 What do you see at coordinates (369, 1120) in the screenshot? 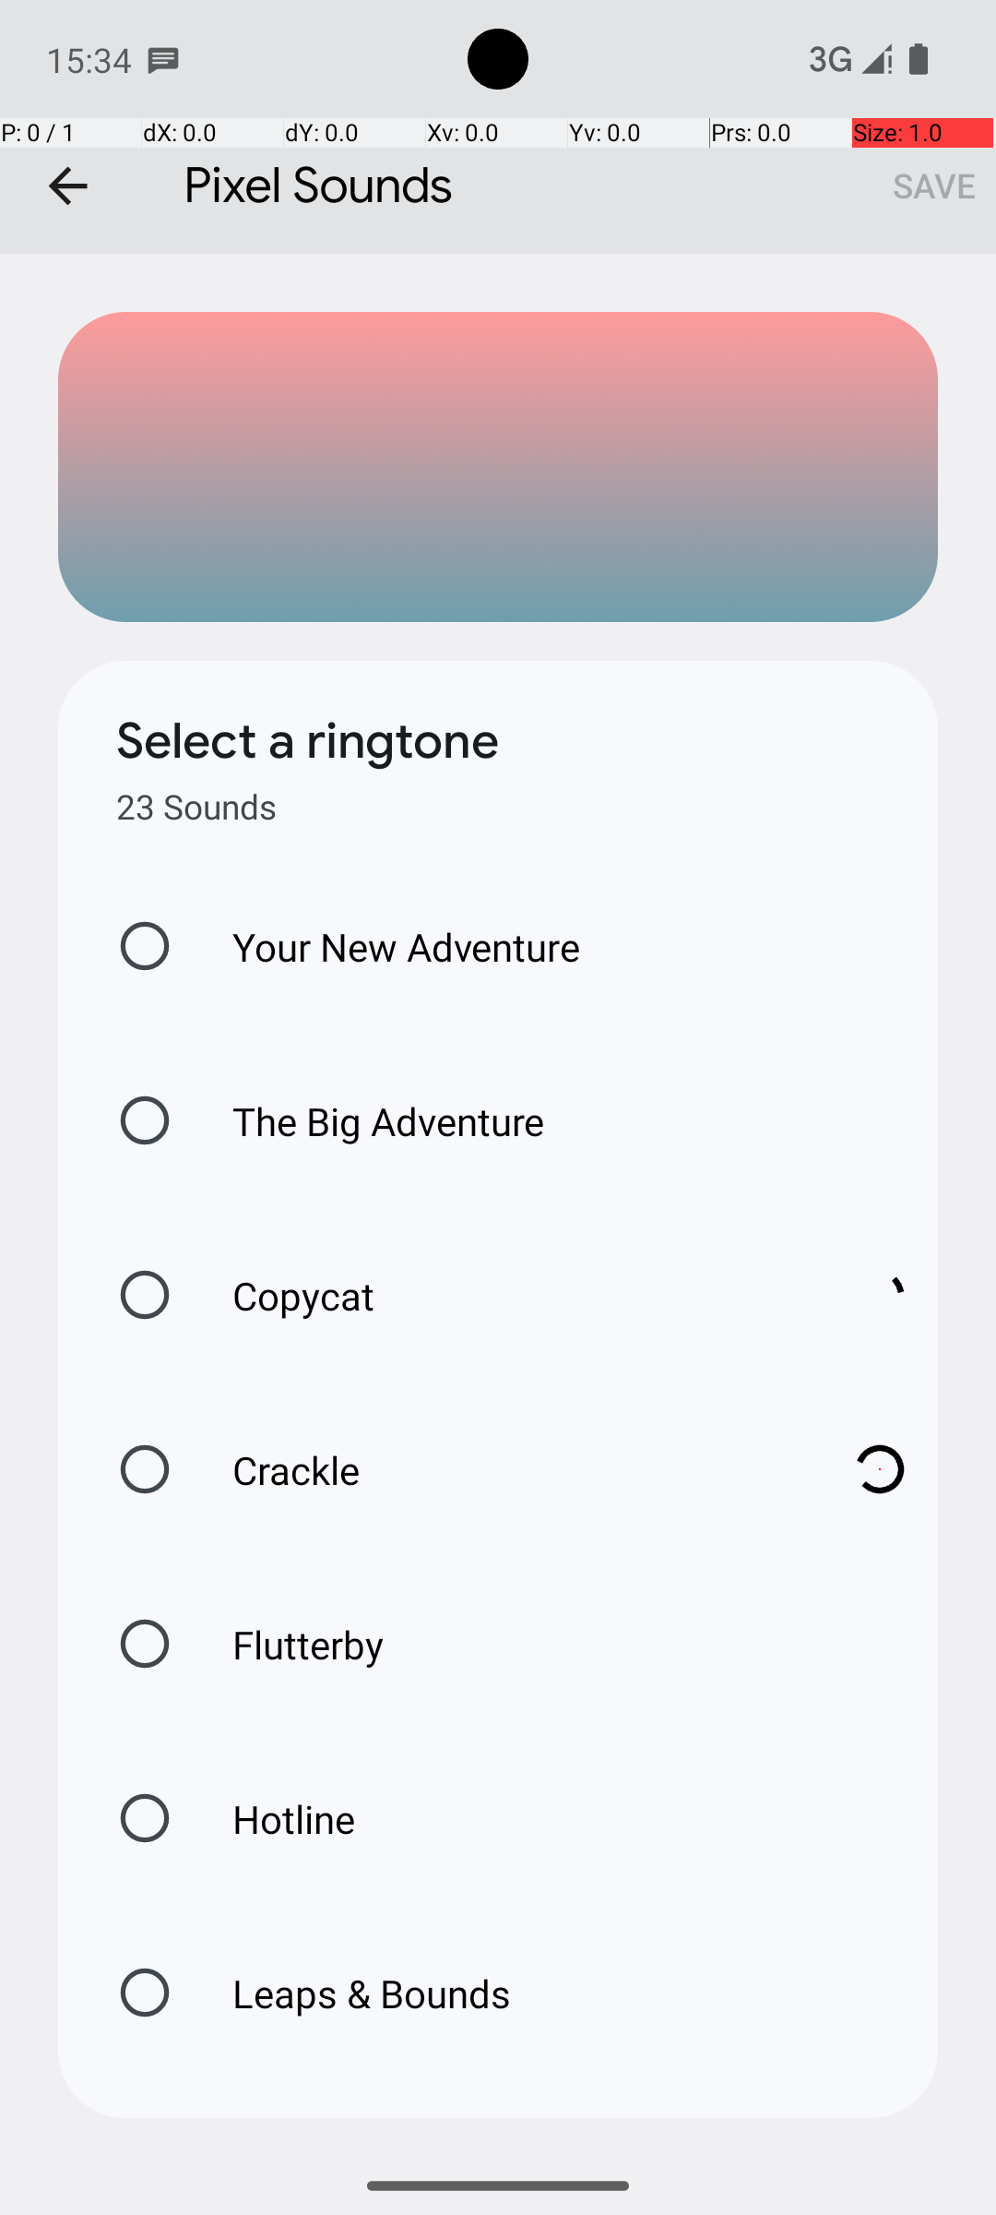
I see `The Big Adventure` at bounding box center [369, 1120].